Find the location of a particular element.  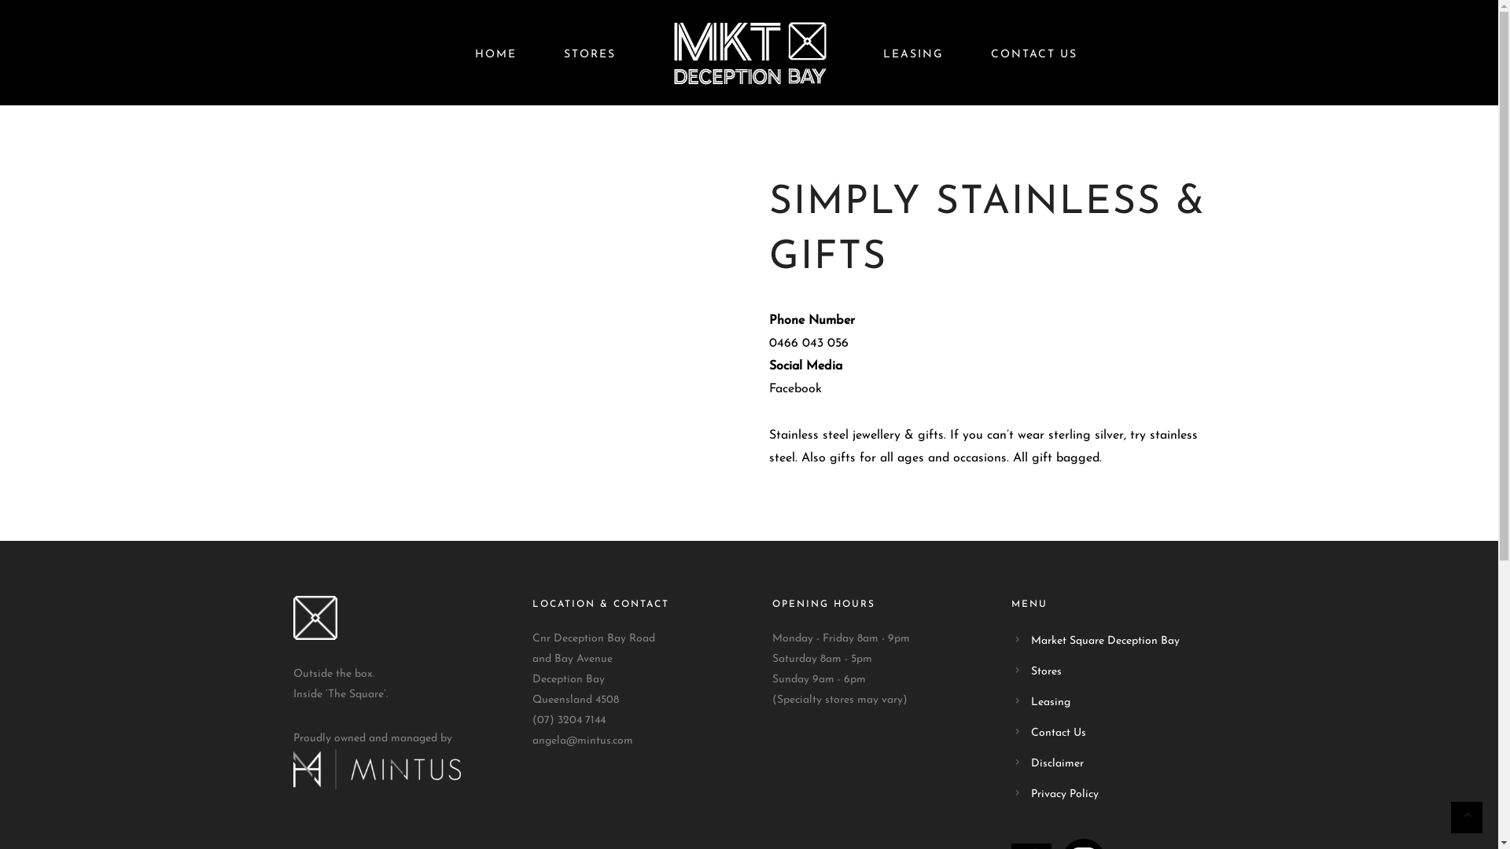

Disclaimer is located at coordinates (1057, 764).